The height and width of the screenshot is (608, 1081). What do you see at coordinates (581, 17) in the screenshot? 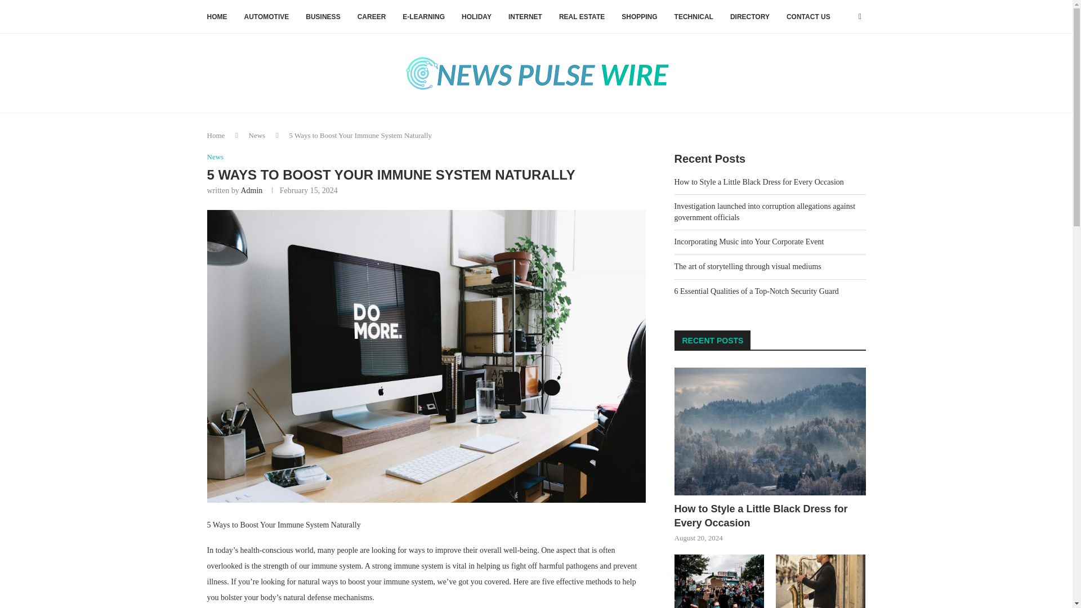
I see `REAL ESTATE` at bounding box center [581, 17].